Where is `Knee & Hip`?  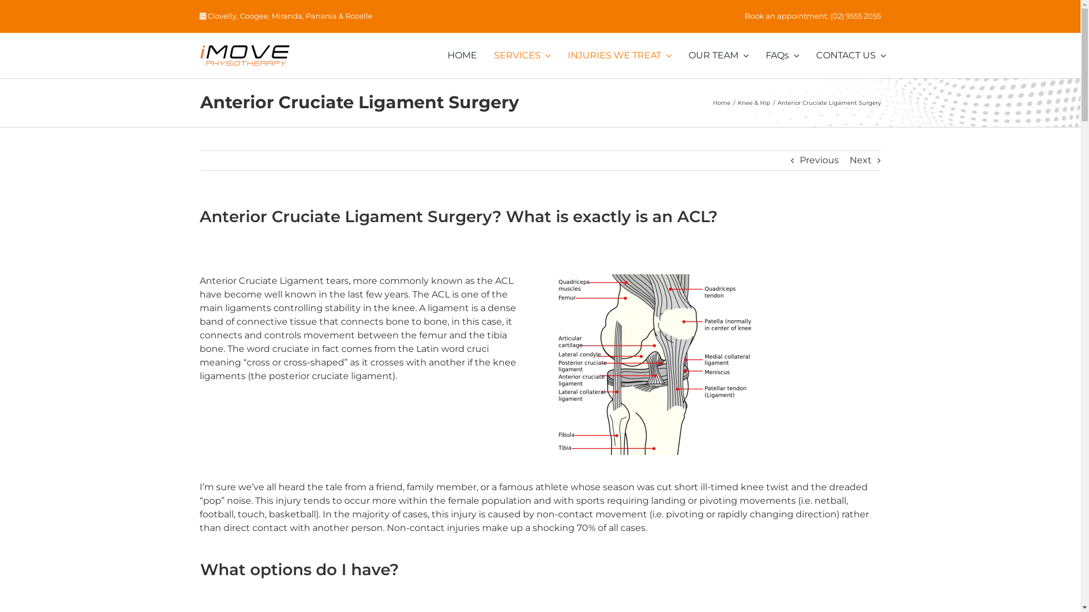 Knee & Hip is located at coordinates (753, 102).